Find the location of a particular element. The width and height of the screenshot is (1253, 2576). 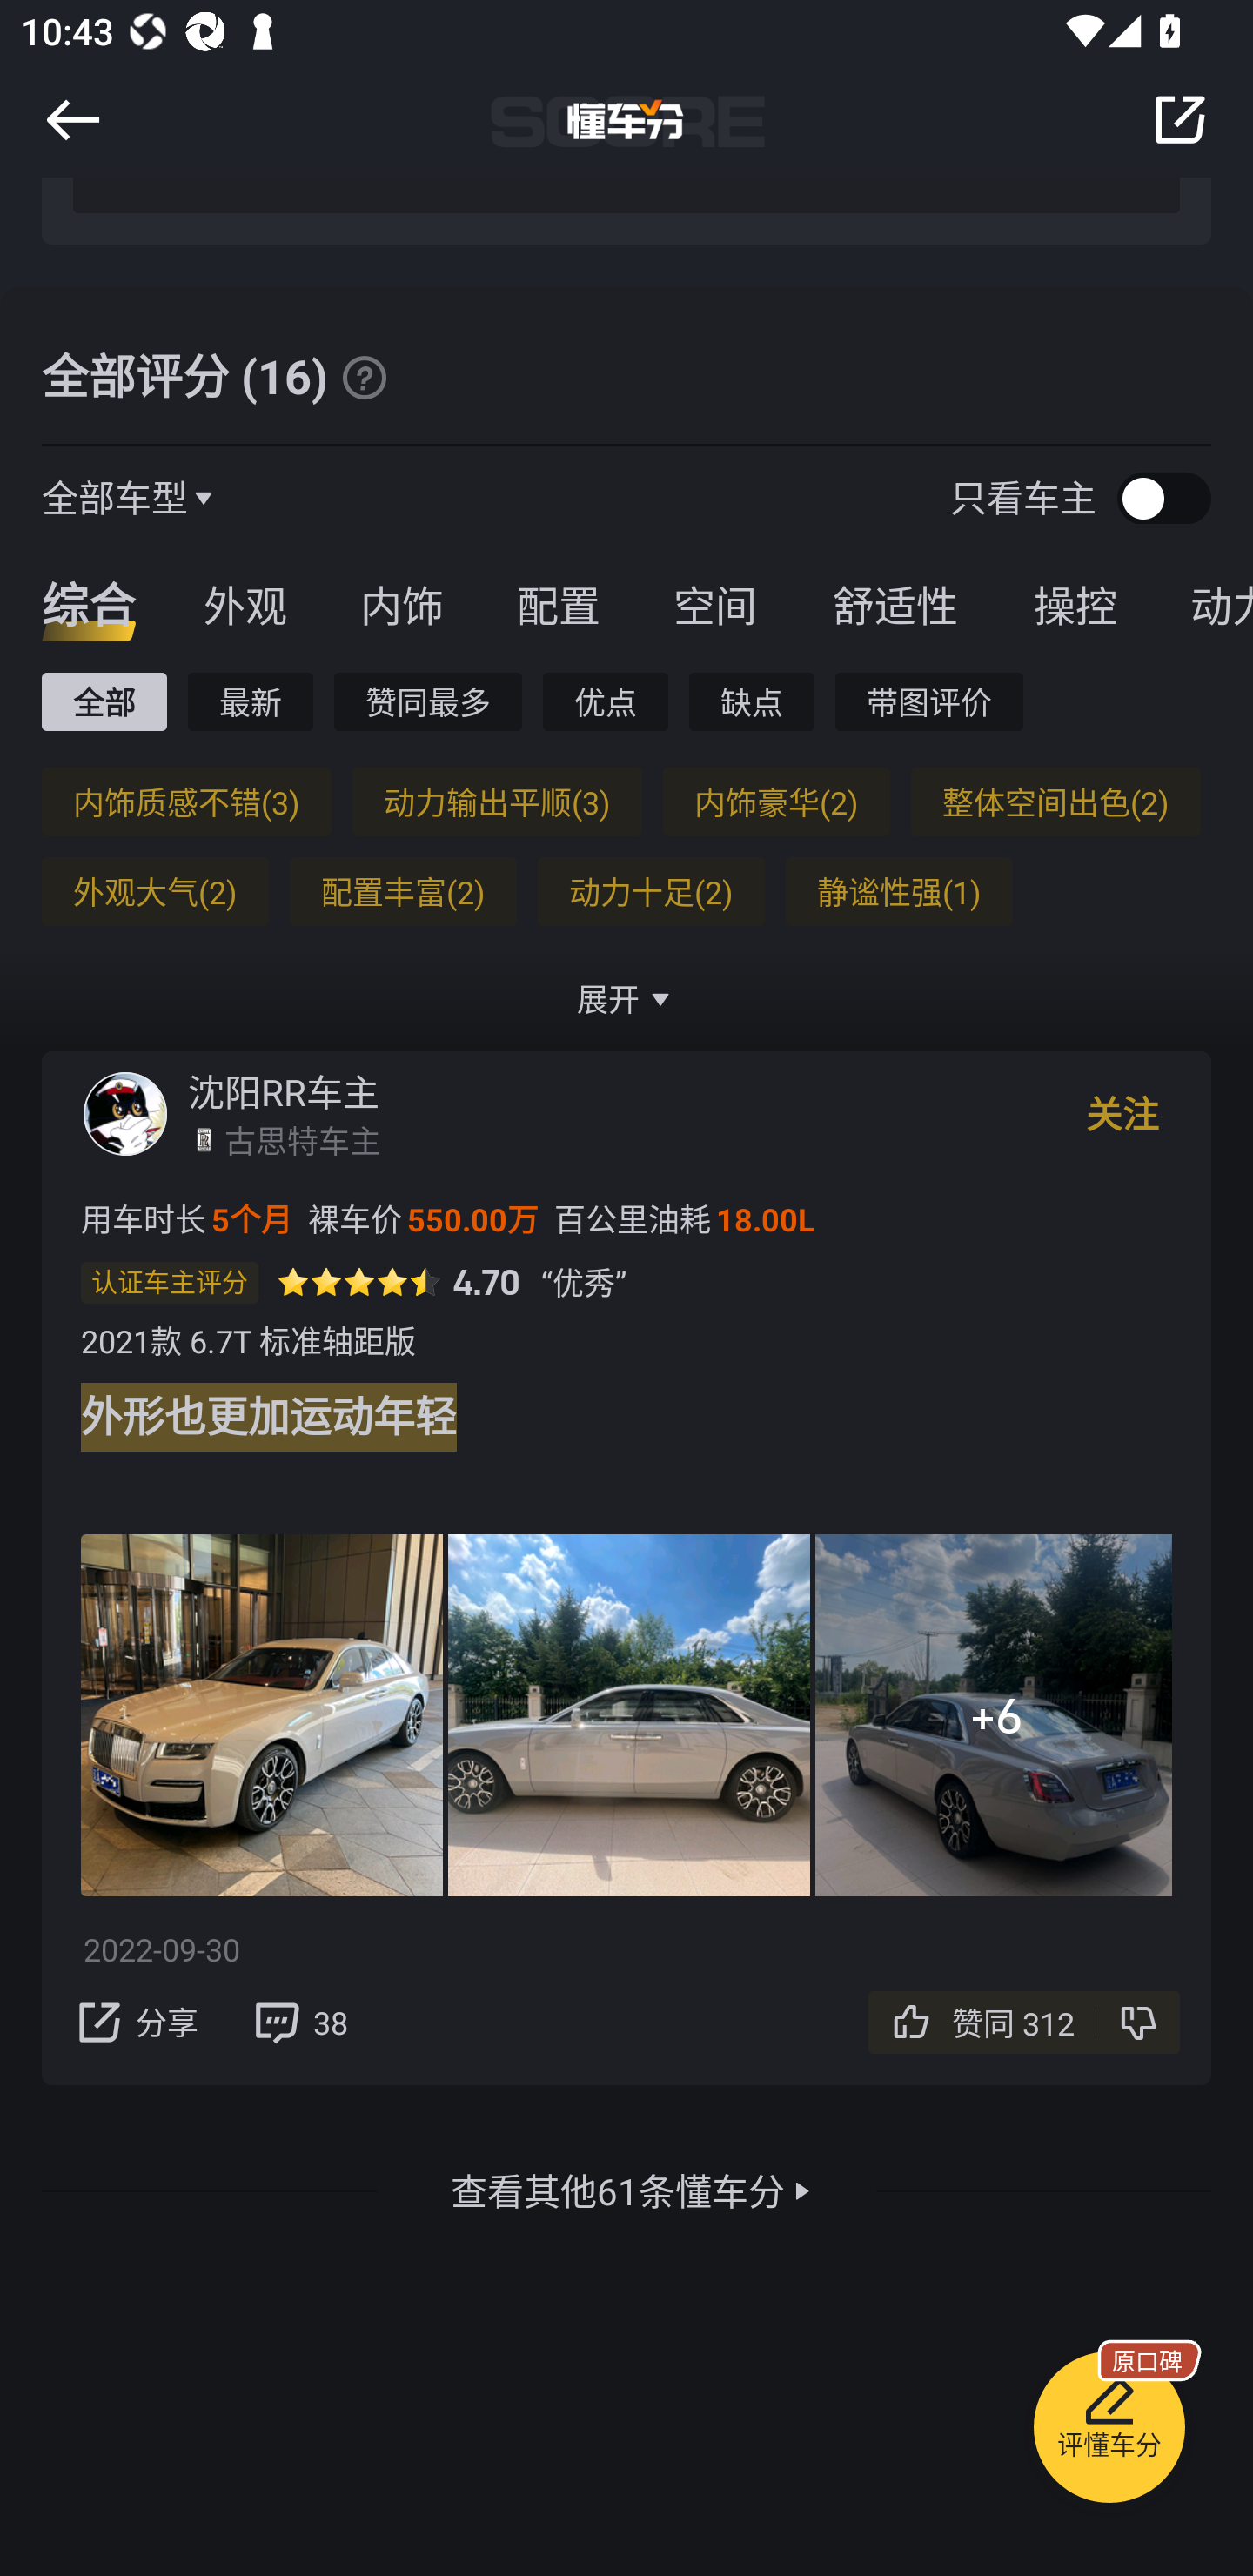

外观 is located at coordinates (245, 605).